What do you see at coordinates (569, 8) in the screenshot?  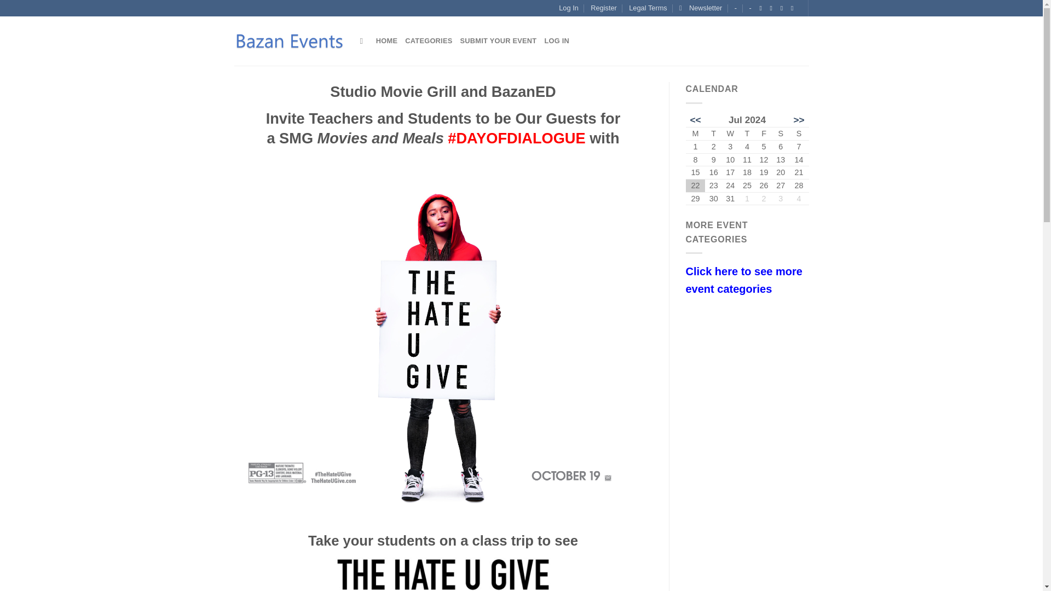 I see `Log In` at bounding box center [569, 8].